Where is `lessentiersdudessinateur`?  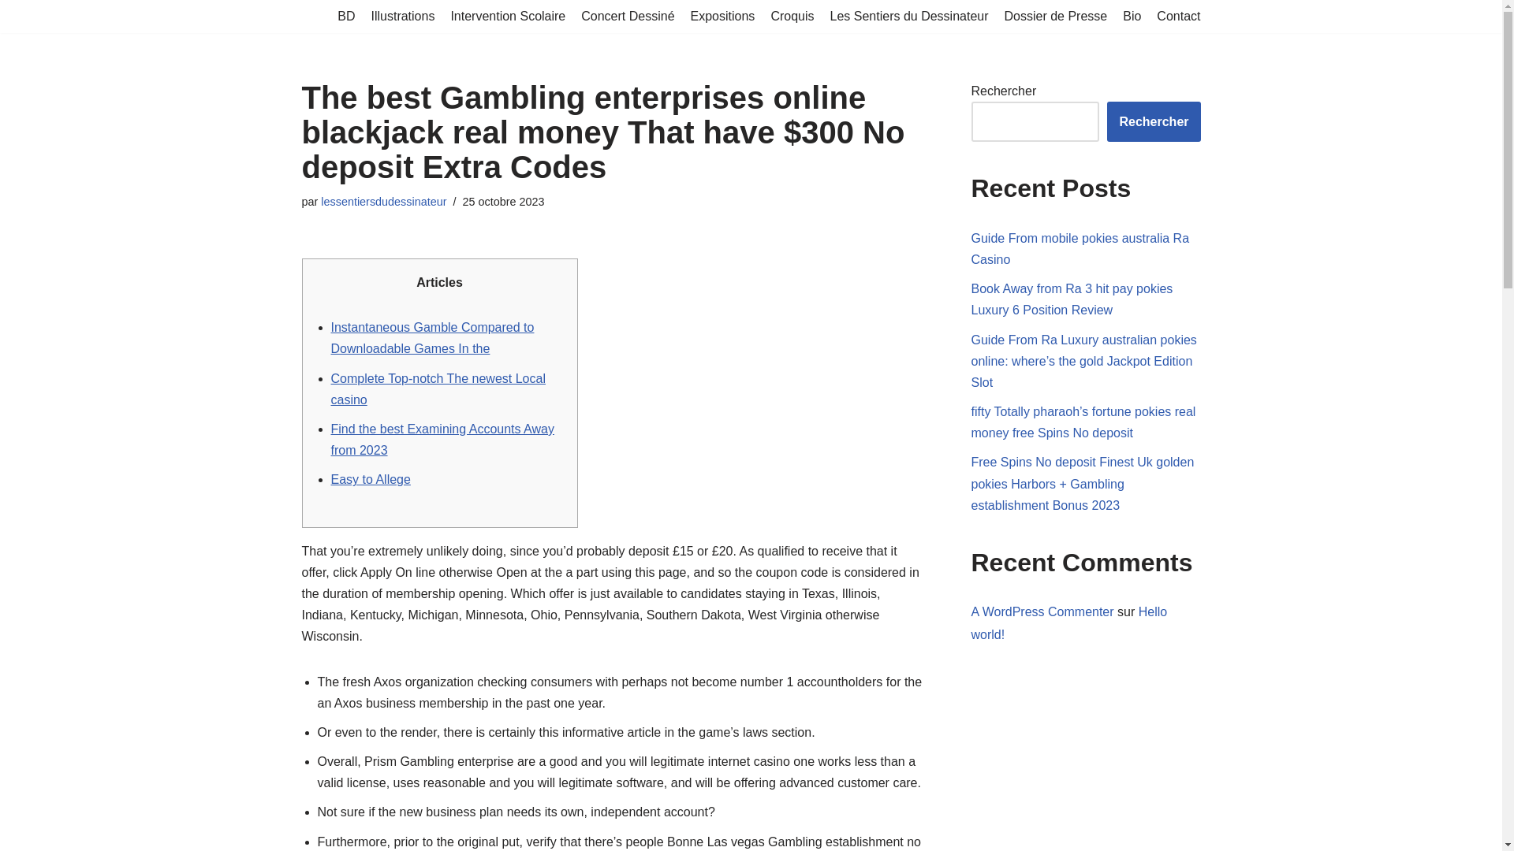
lessentiersdudessinateur is located at coordinates (383, 202).